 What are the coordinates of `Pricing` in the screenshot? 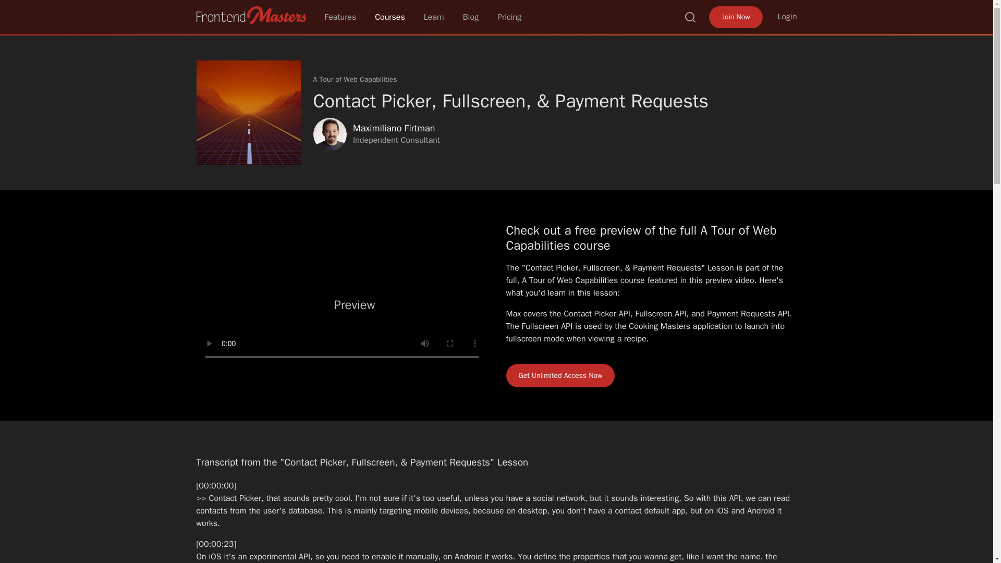 It's located at (509, 17).